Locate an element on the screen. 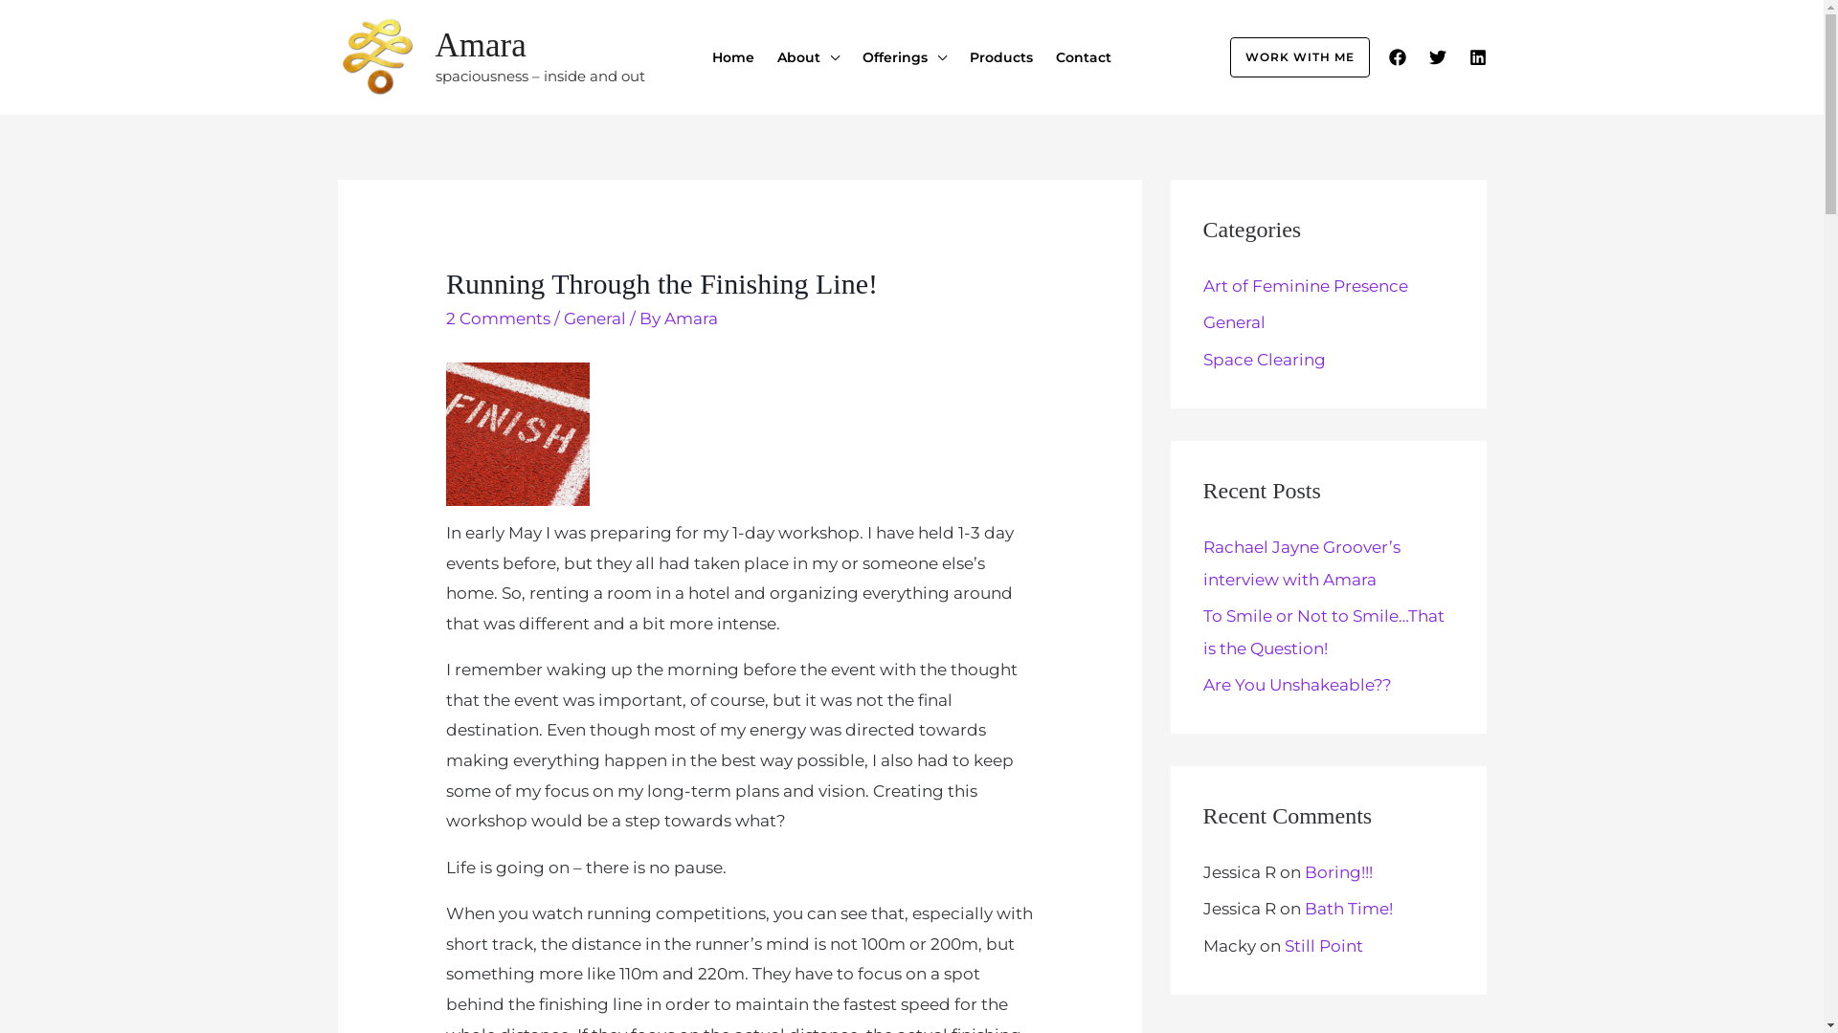 This screenshot has height=1033, width=1838. About is located at coordinates (808, 56).